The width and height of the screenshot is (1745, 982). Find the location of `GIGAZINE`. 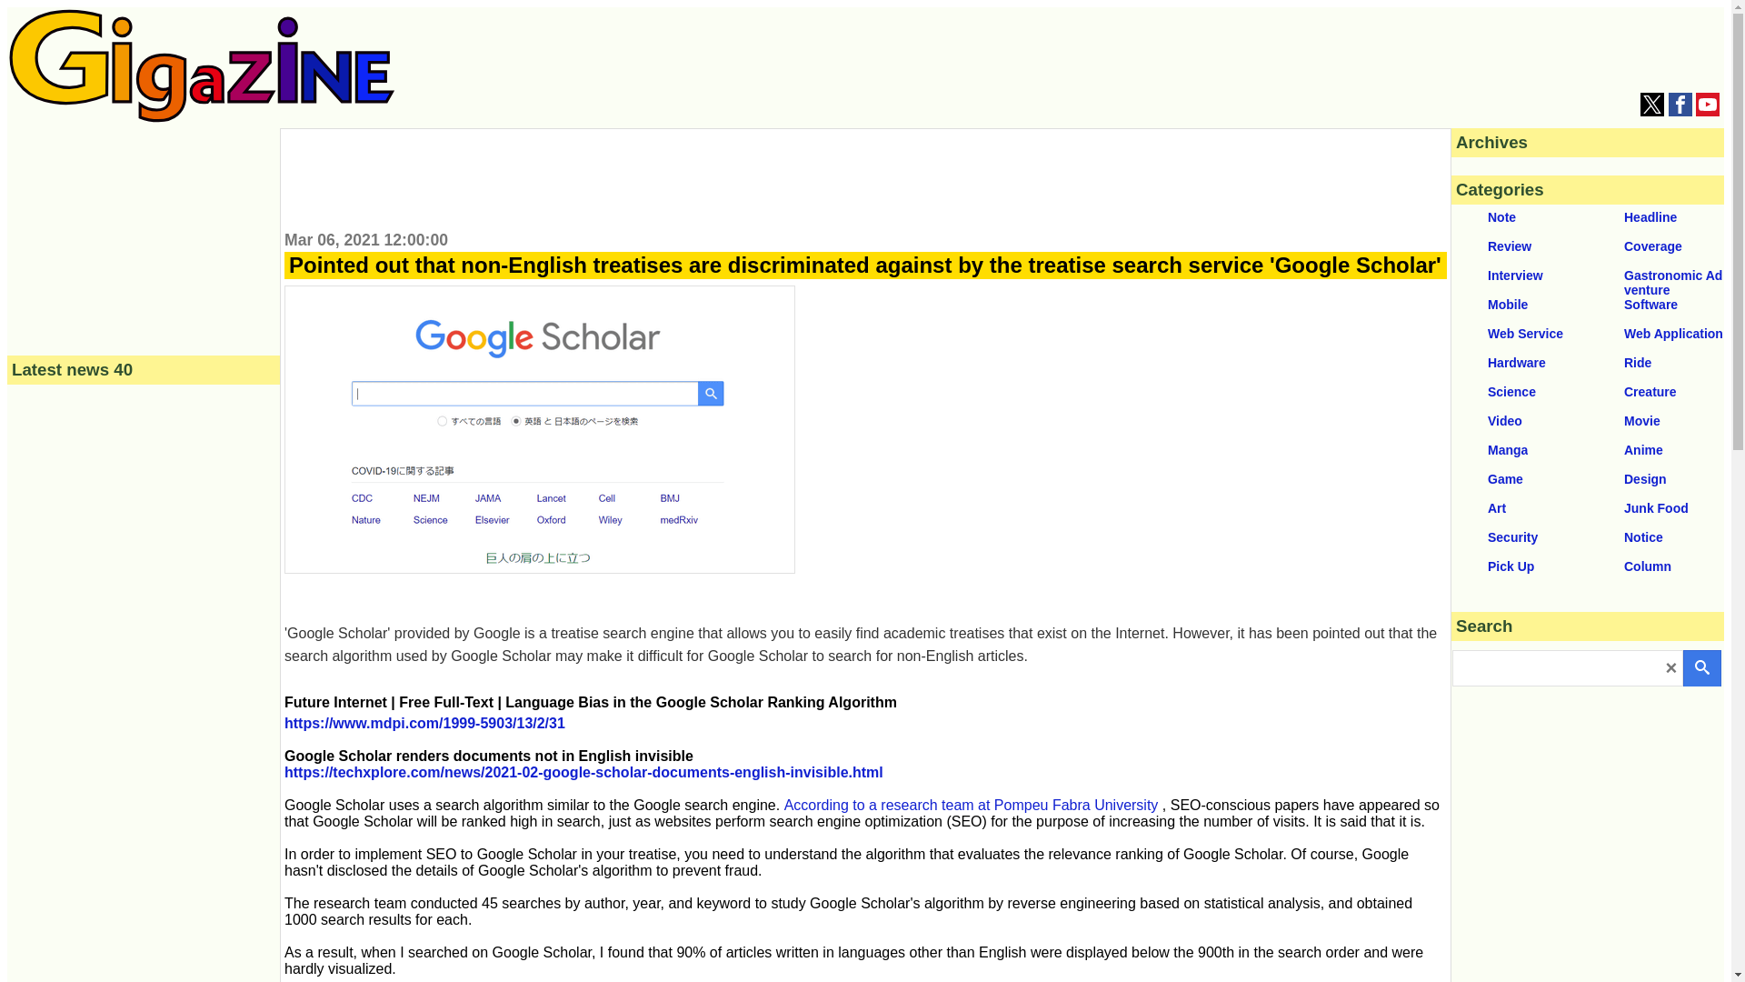

GIGAZINE is located at coordinates (202, 65).